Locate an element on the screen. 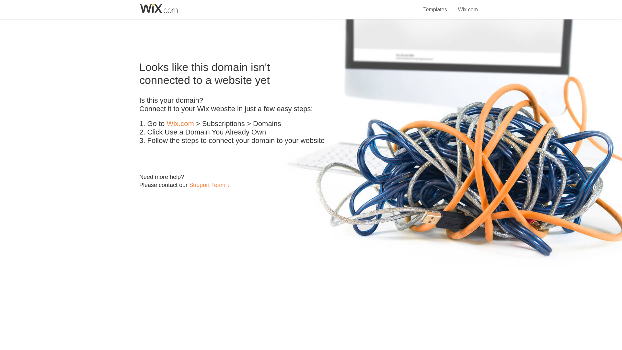  Wix.com is located at coordinates (468, 6).